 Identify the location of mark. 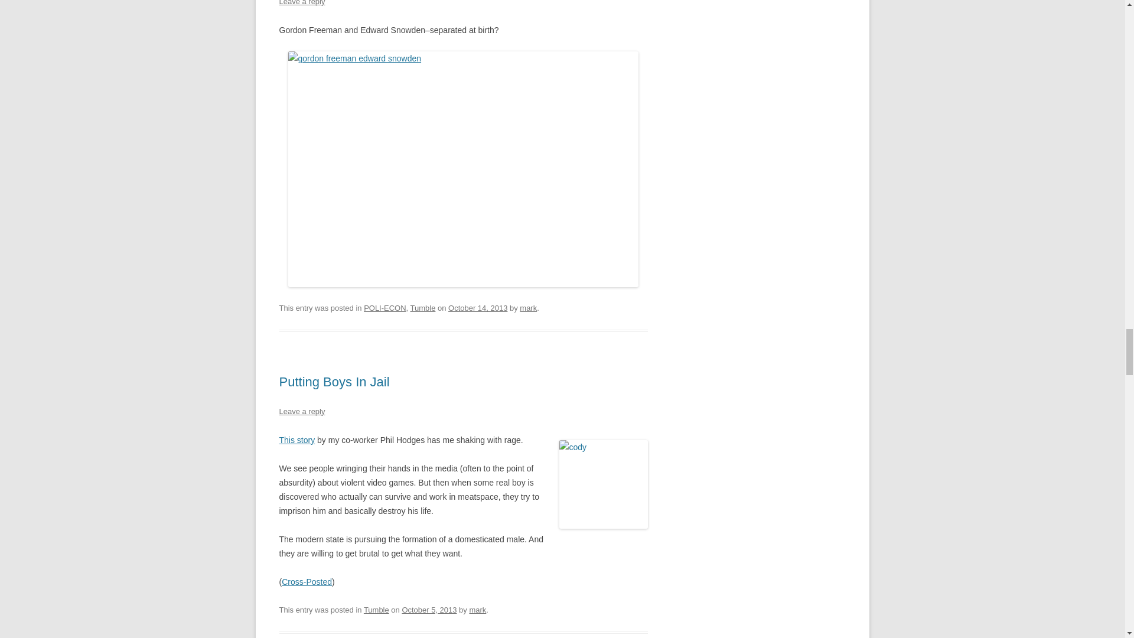
(477, 610).